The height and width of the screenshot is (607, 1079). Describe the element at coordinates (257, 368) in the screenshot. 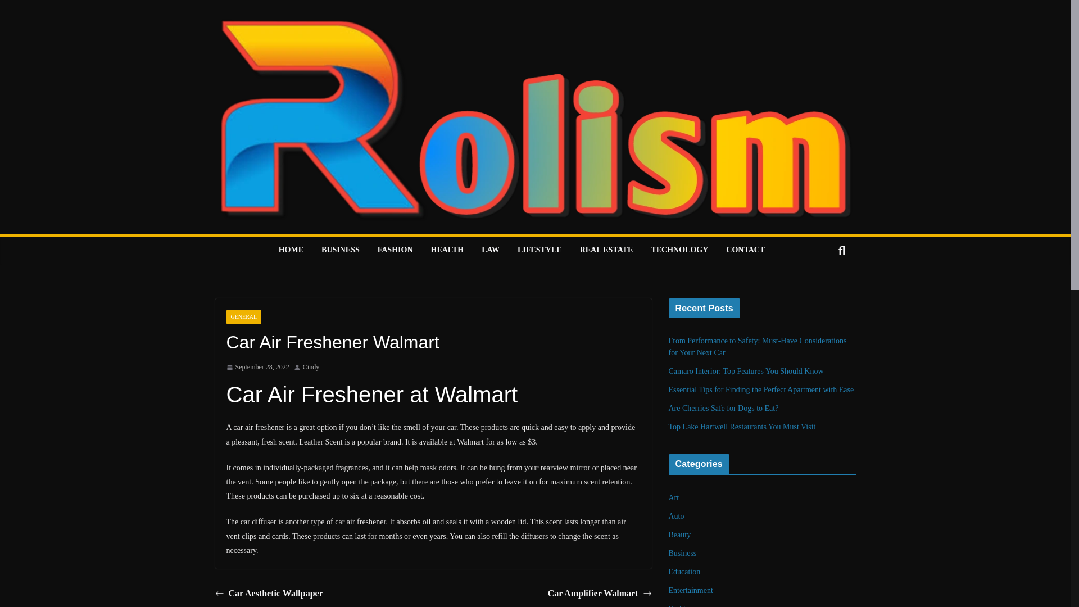

I see `September 28, 2022` at that location.